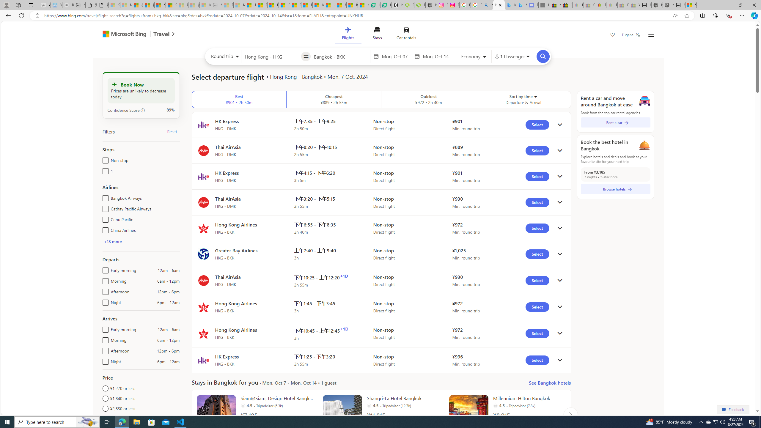  What do you see at coordinates (601, 5) in the screenshot?
I see `Threats and offensive language policy | eBay` at bounding box center [601, 5].